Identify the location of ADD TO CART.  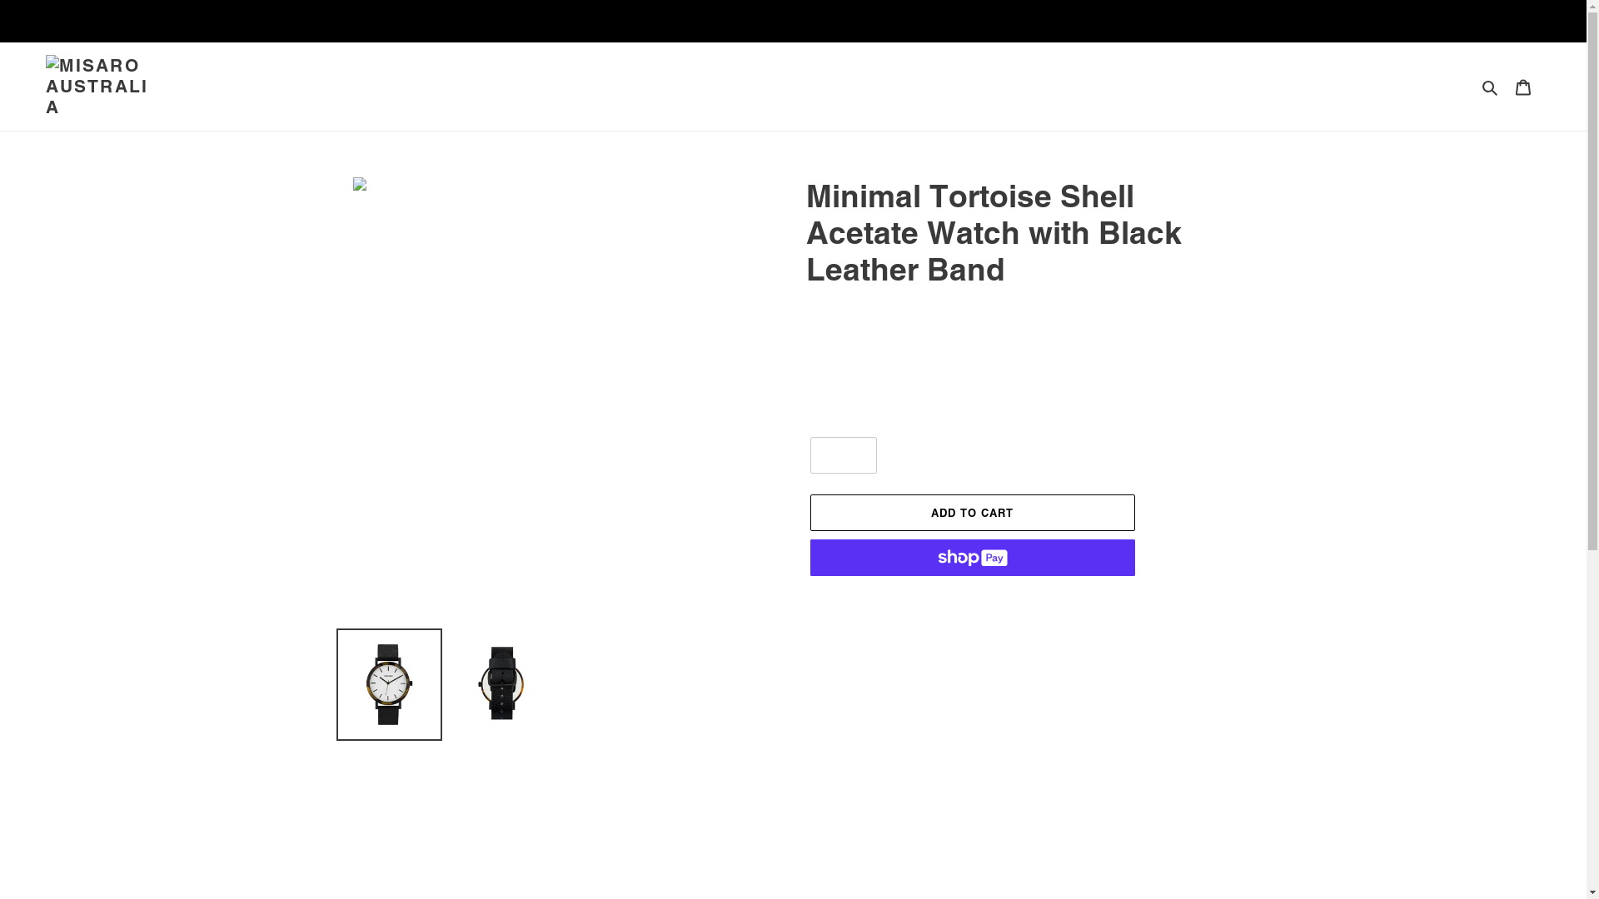
(972, 513).